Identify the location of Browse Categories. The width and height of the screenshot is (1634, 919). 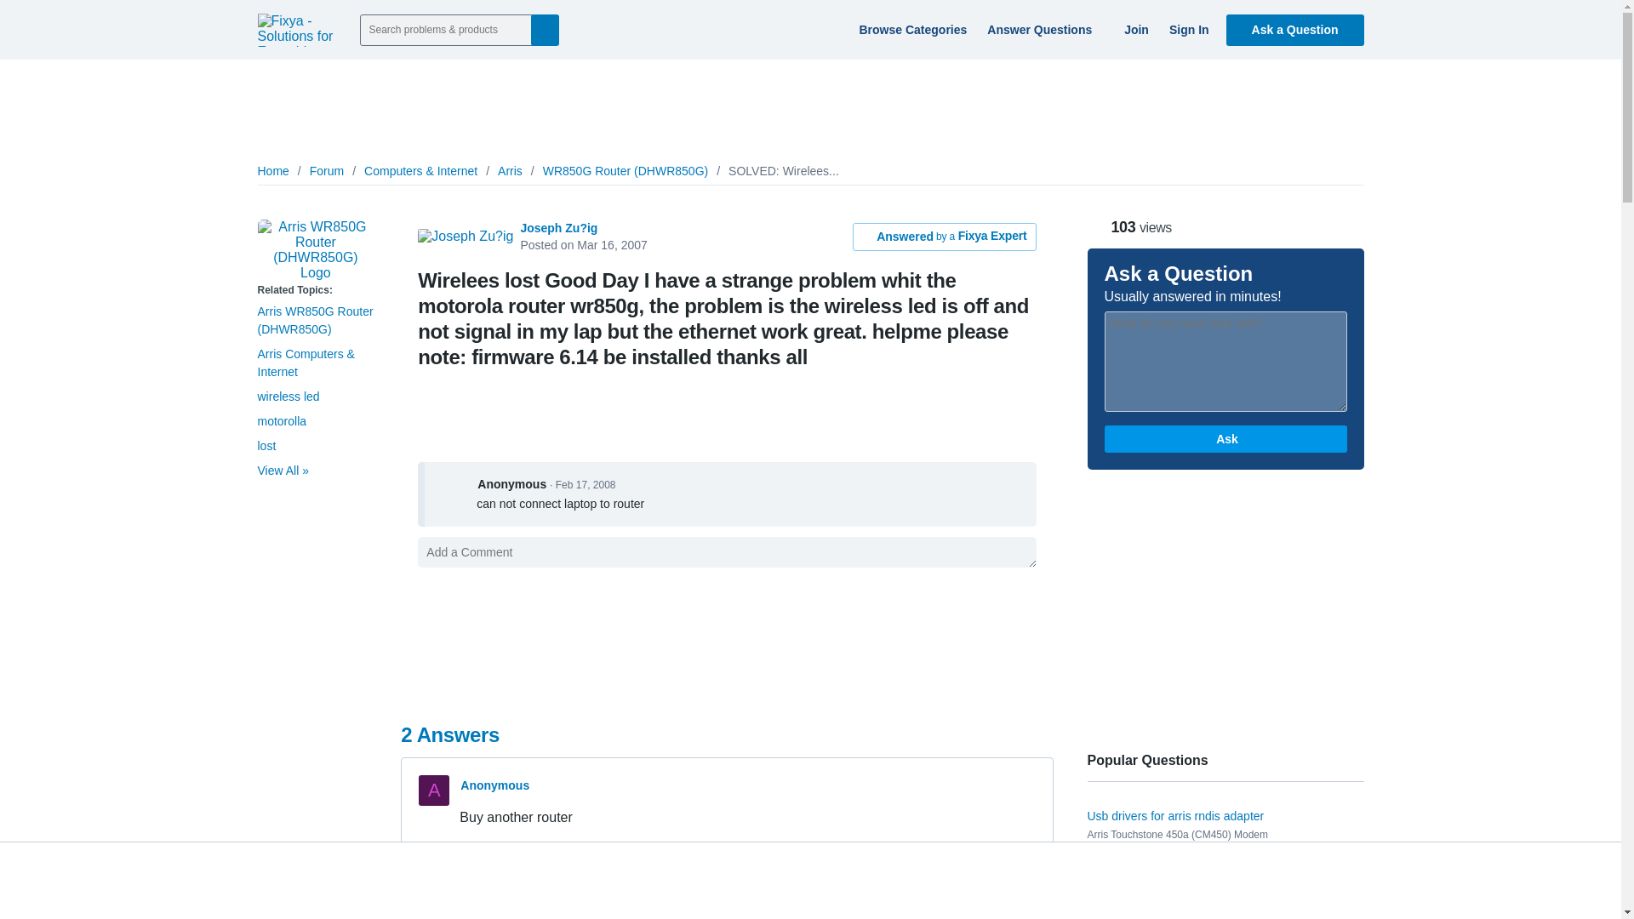
(910, 29).